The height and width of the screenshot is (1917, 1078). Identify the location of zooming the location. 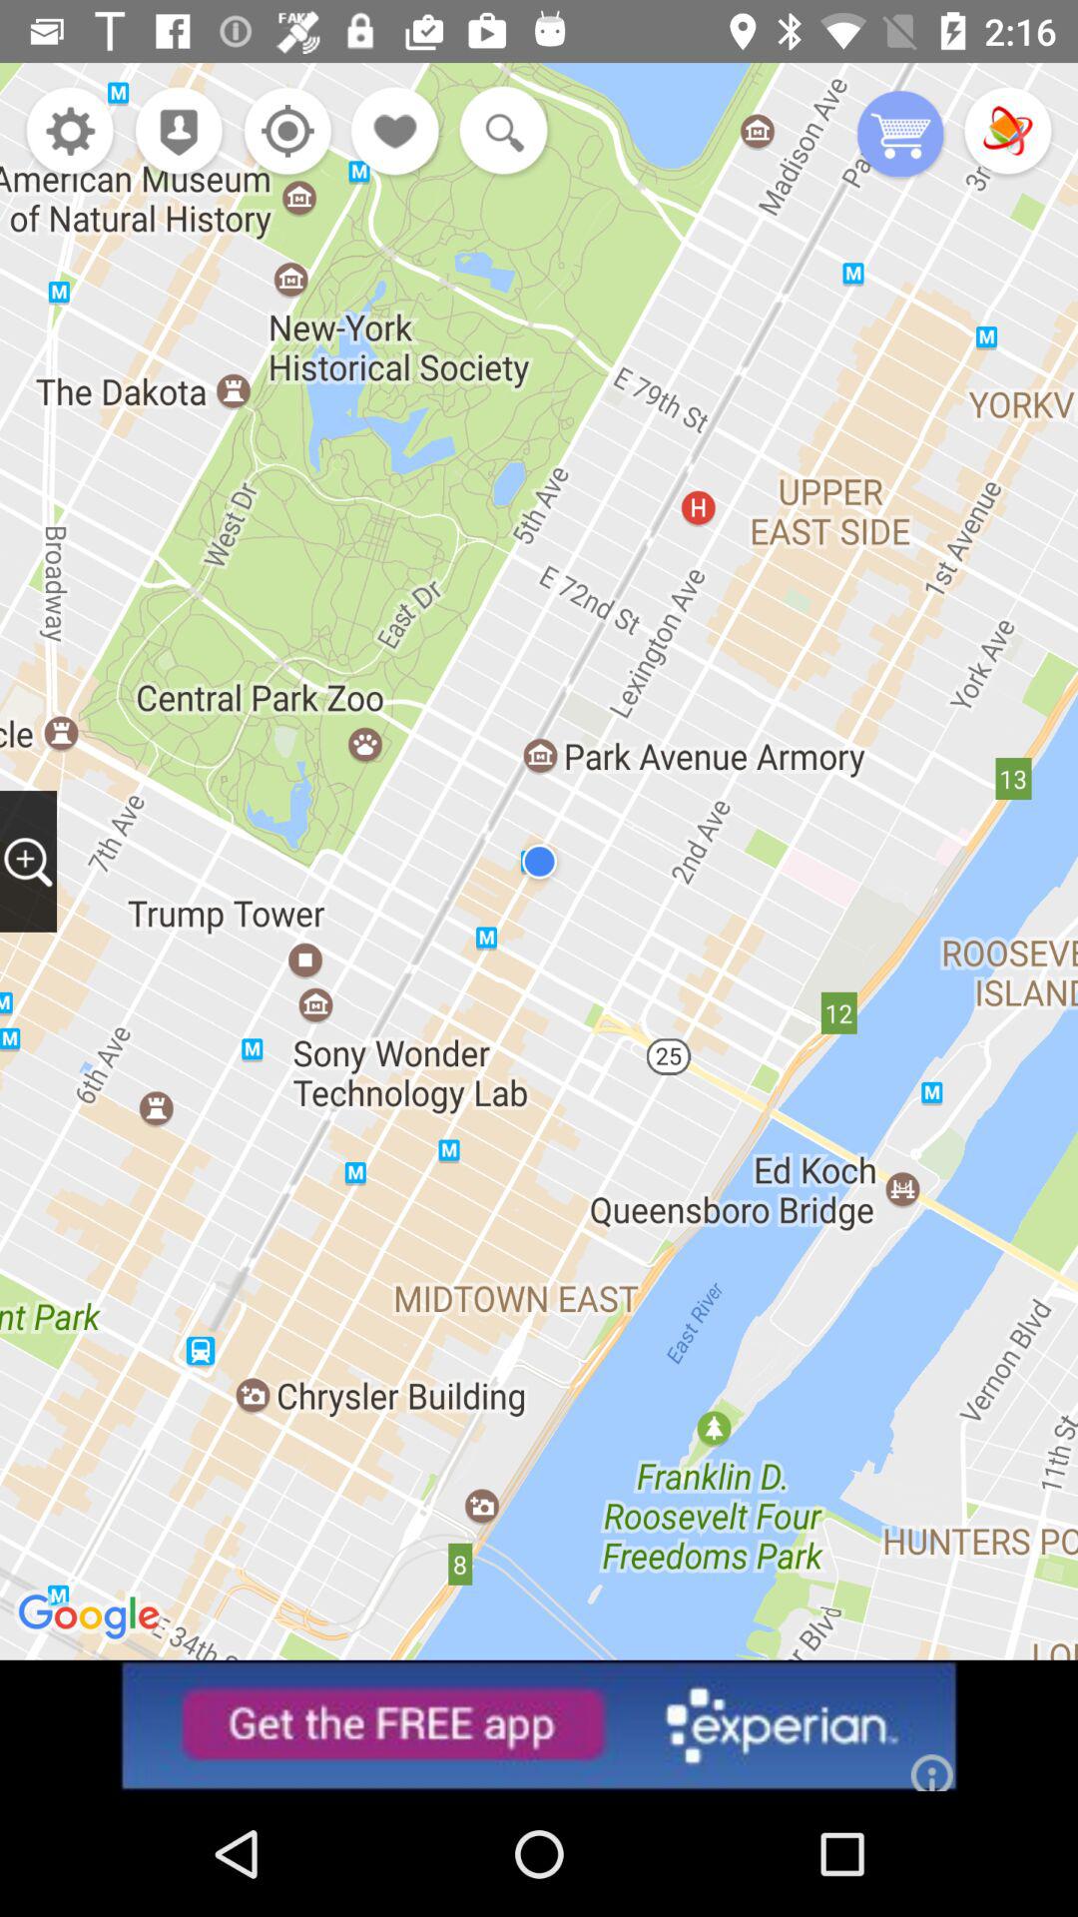
(28, 861).